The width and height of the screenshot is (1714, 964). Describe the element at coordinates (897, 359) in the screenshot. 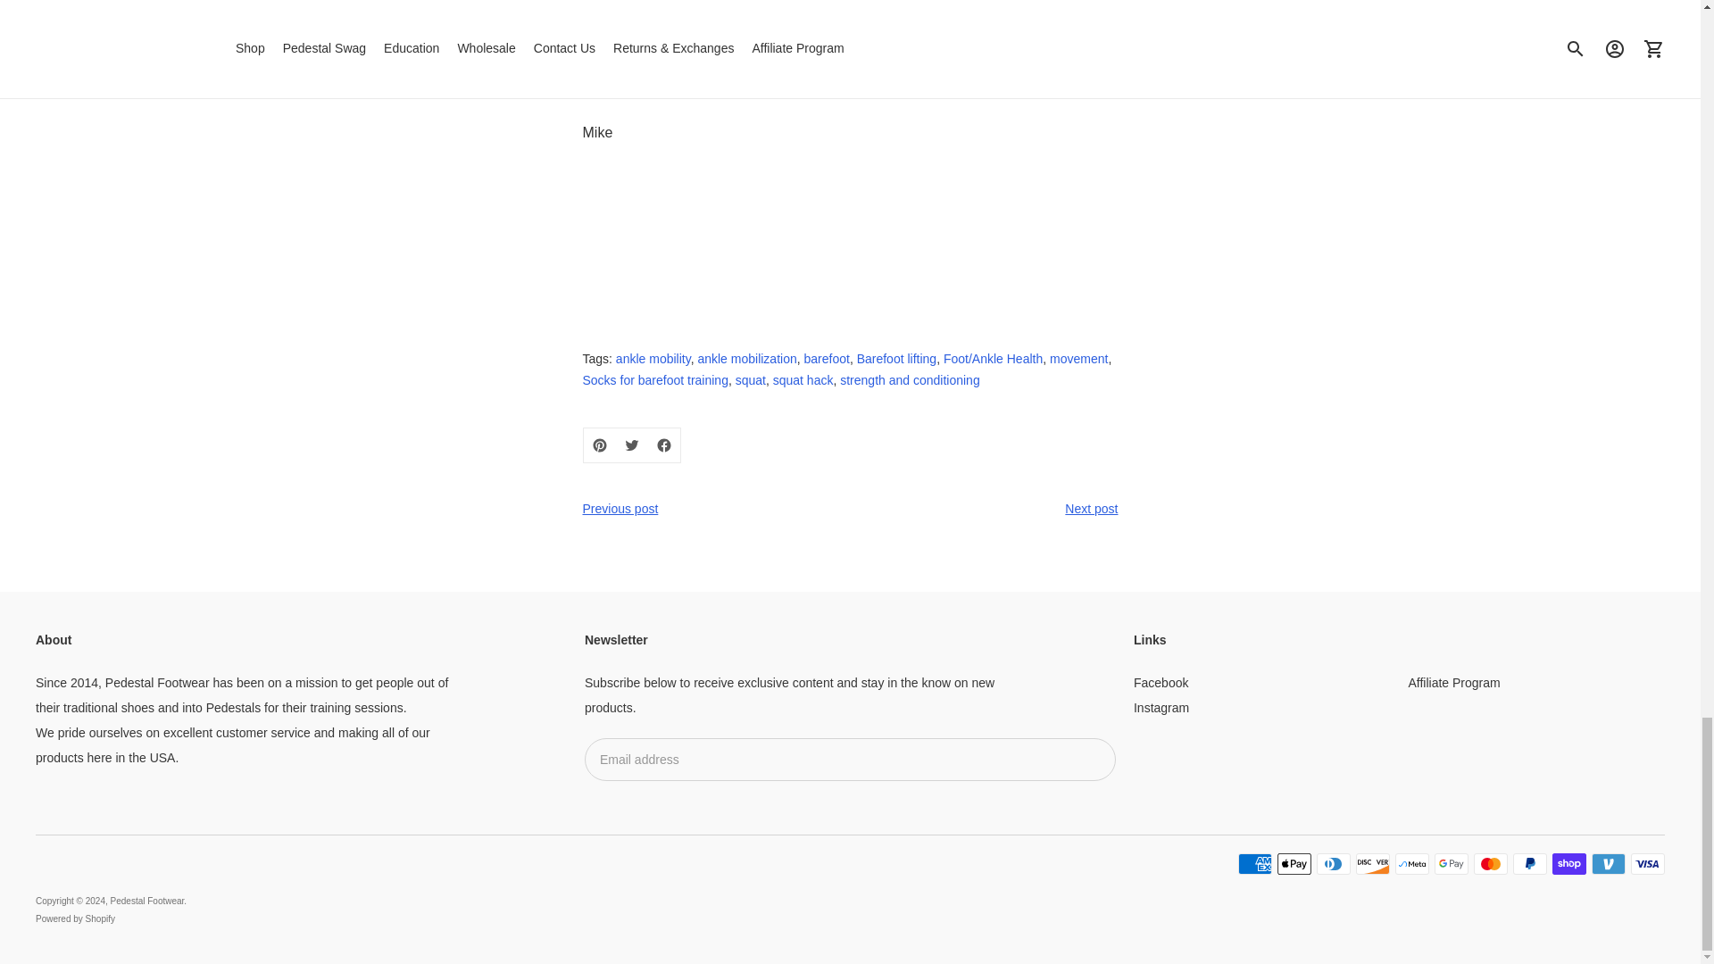

I see `Show articles tagged Barefoot lifting` at that location.